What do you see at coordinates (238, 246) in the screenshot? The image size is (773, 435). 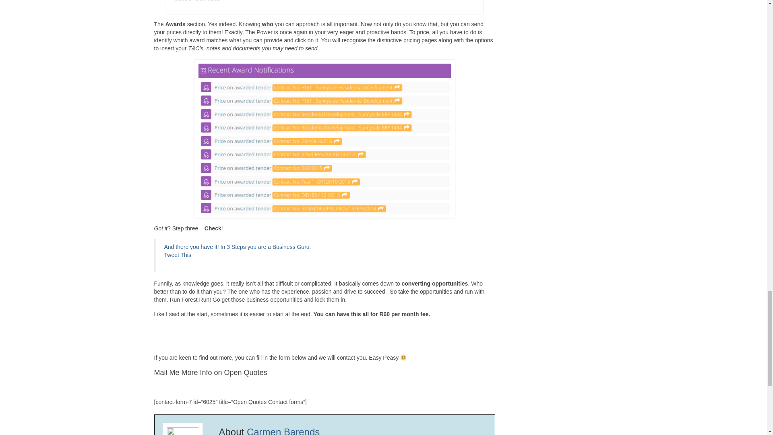 I see `And there you have it! In 3 Steps you are a Business Guru.` at bounding box center [238, 246].